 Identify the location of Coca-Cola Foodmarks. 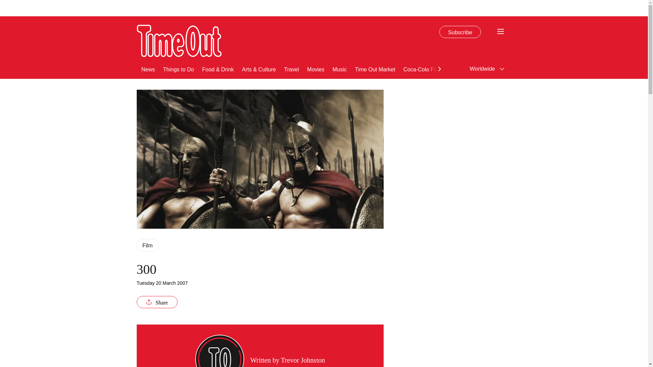
(431, 69).